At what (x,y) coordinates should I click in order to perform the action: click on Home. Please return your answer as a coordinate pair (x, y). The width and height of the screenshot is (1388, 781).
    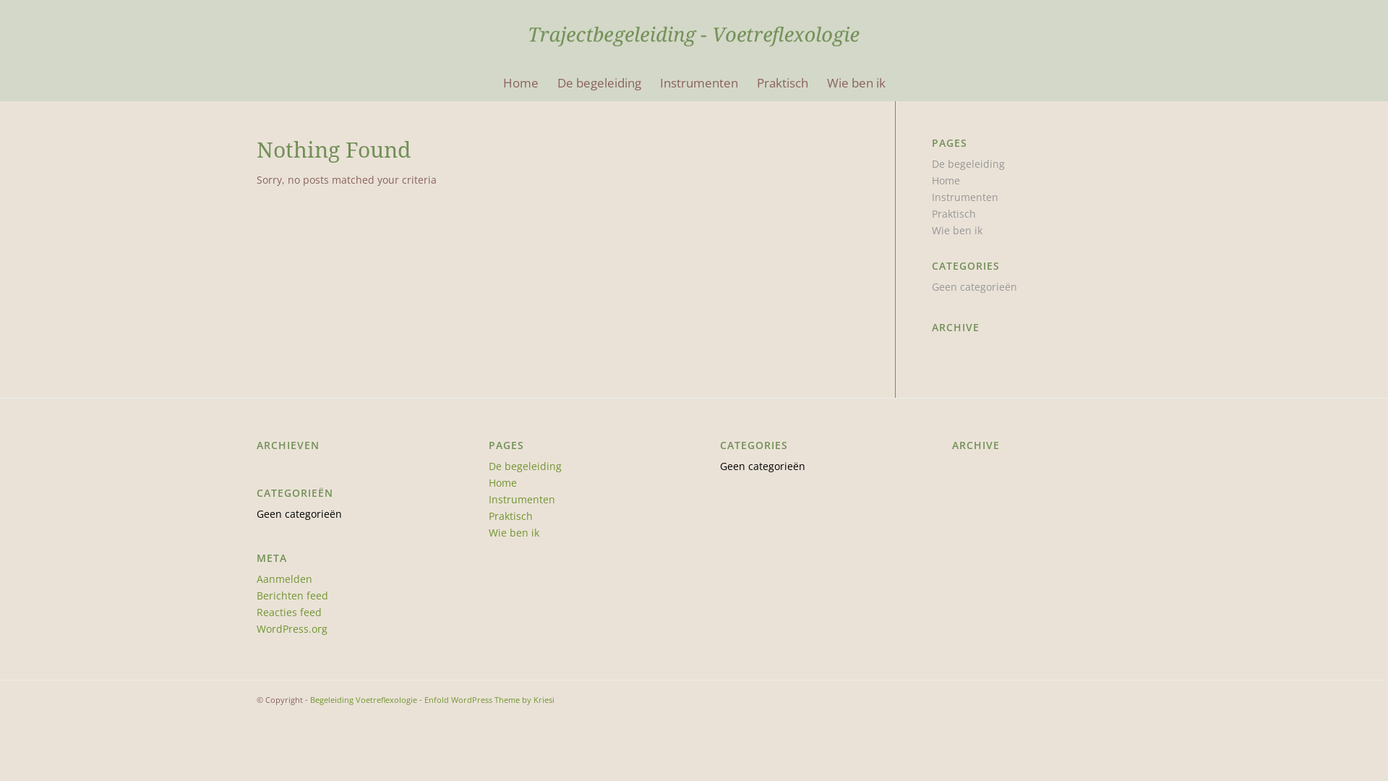
    Looking at the image, I should click on (520, 83).